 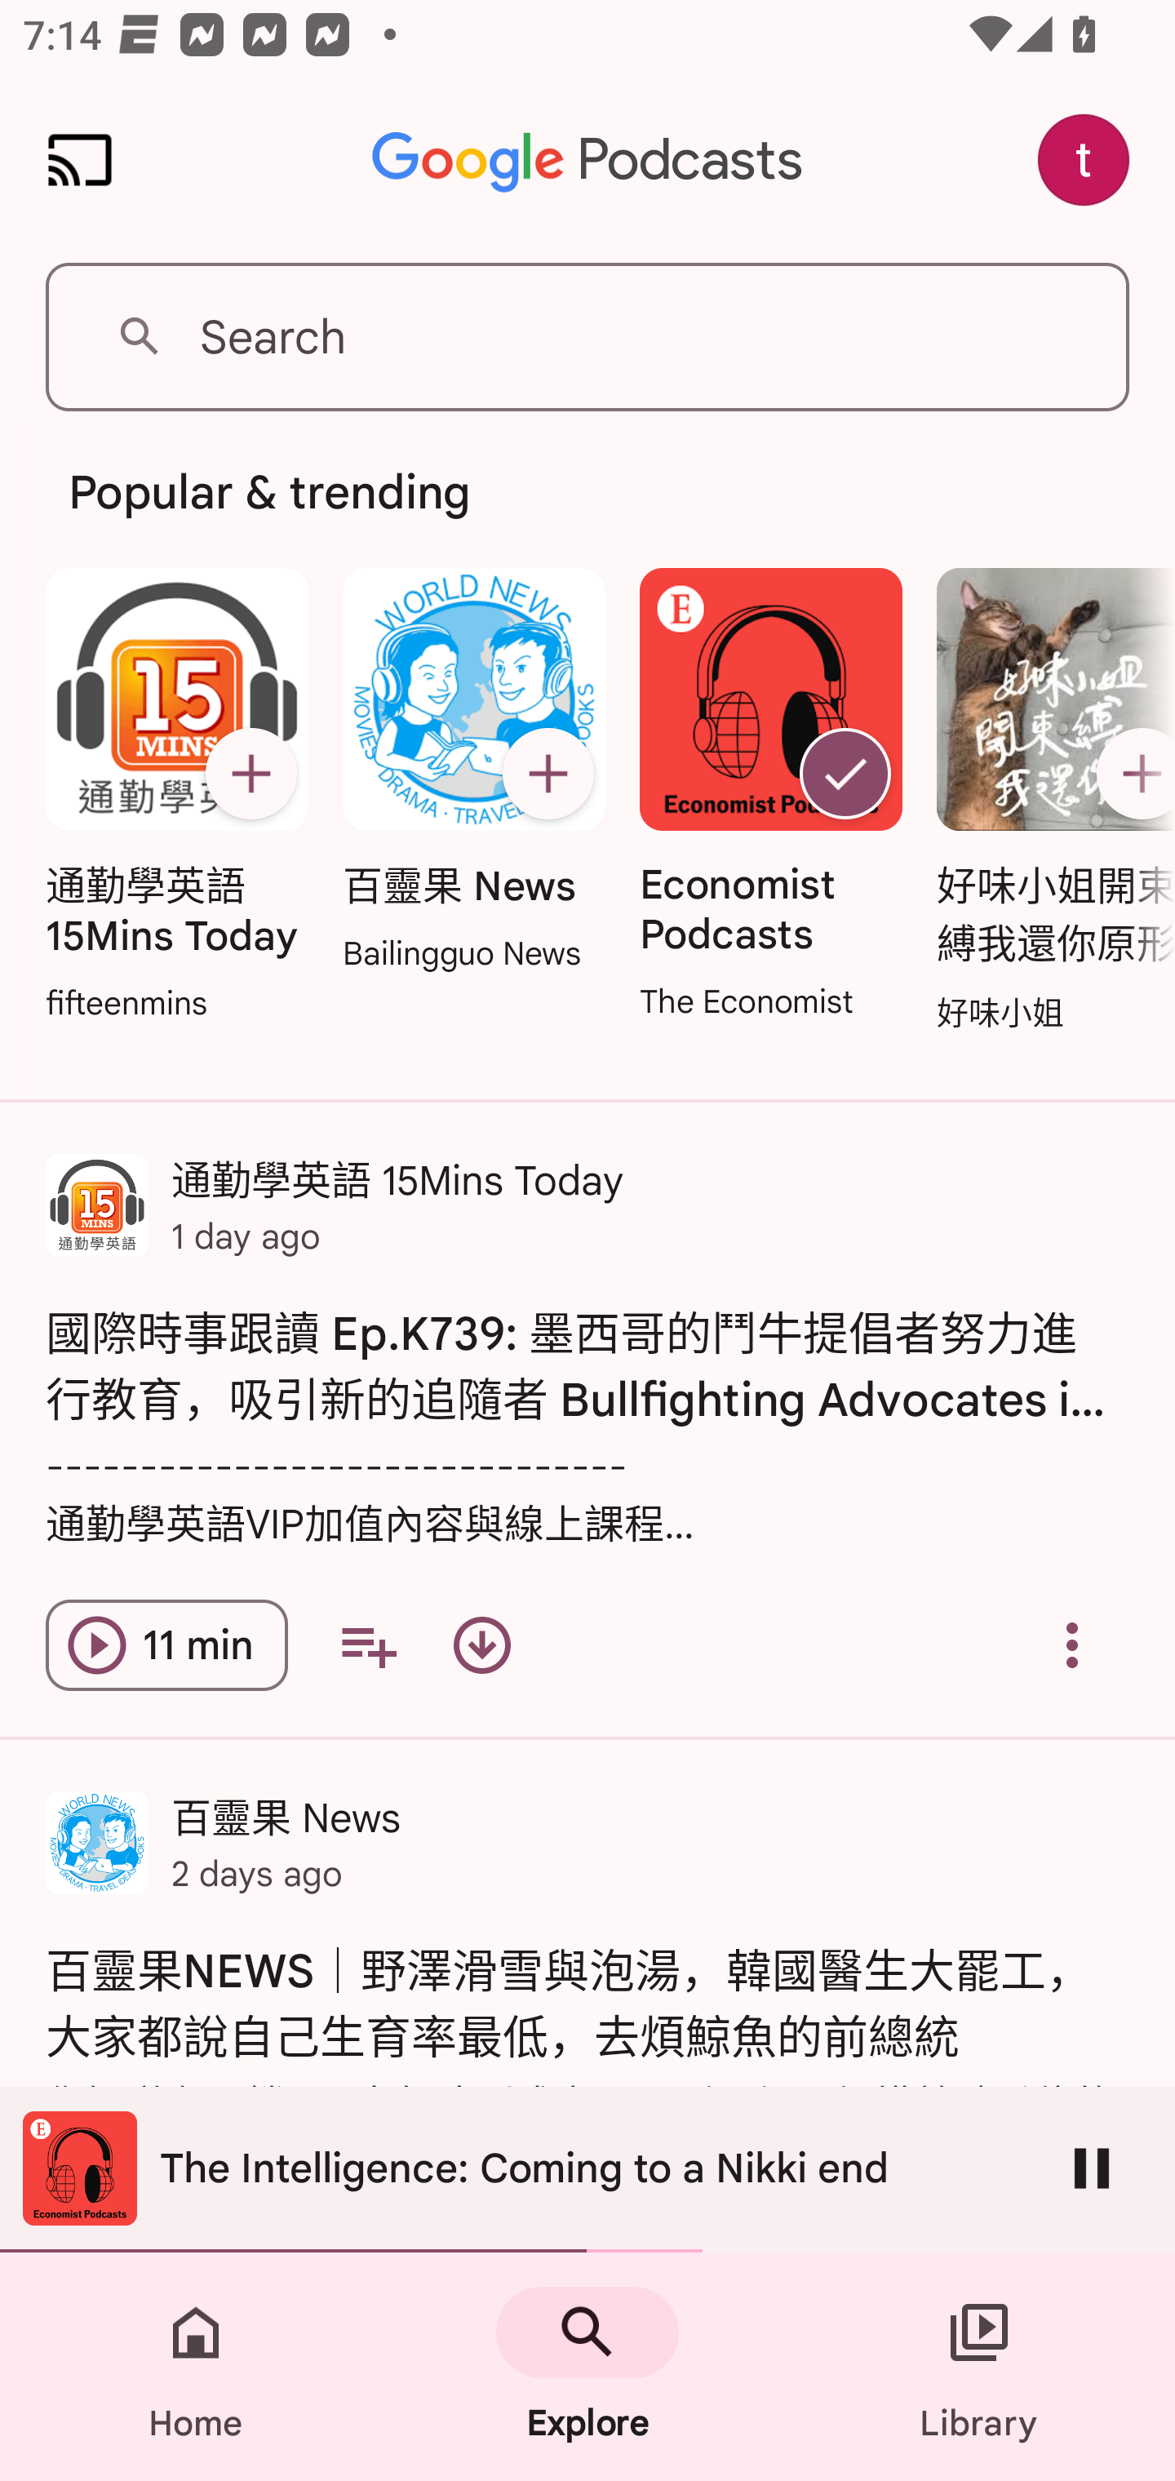 What do you see at coordinates (80, 160) in the screenshot?
I see `Cast. Disconnected` at bounding box center [80, 160].